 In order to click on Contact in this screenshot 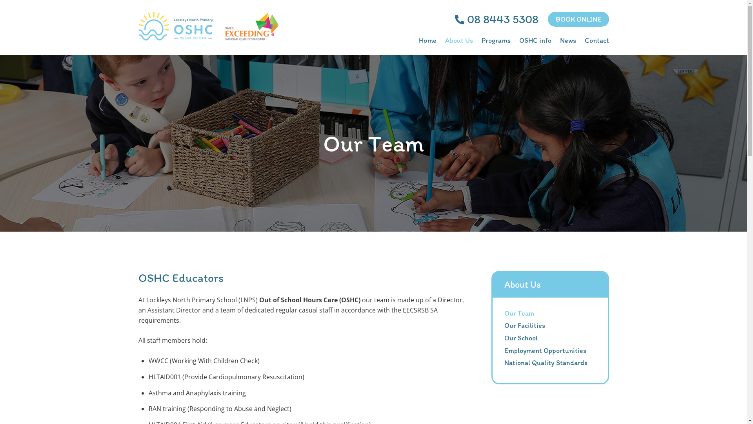, I will do `click(597, 41)`.